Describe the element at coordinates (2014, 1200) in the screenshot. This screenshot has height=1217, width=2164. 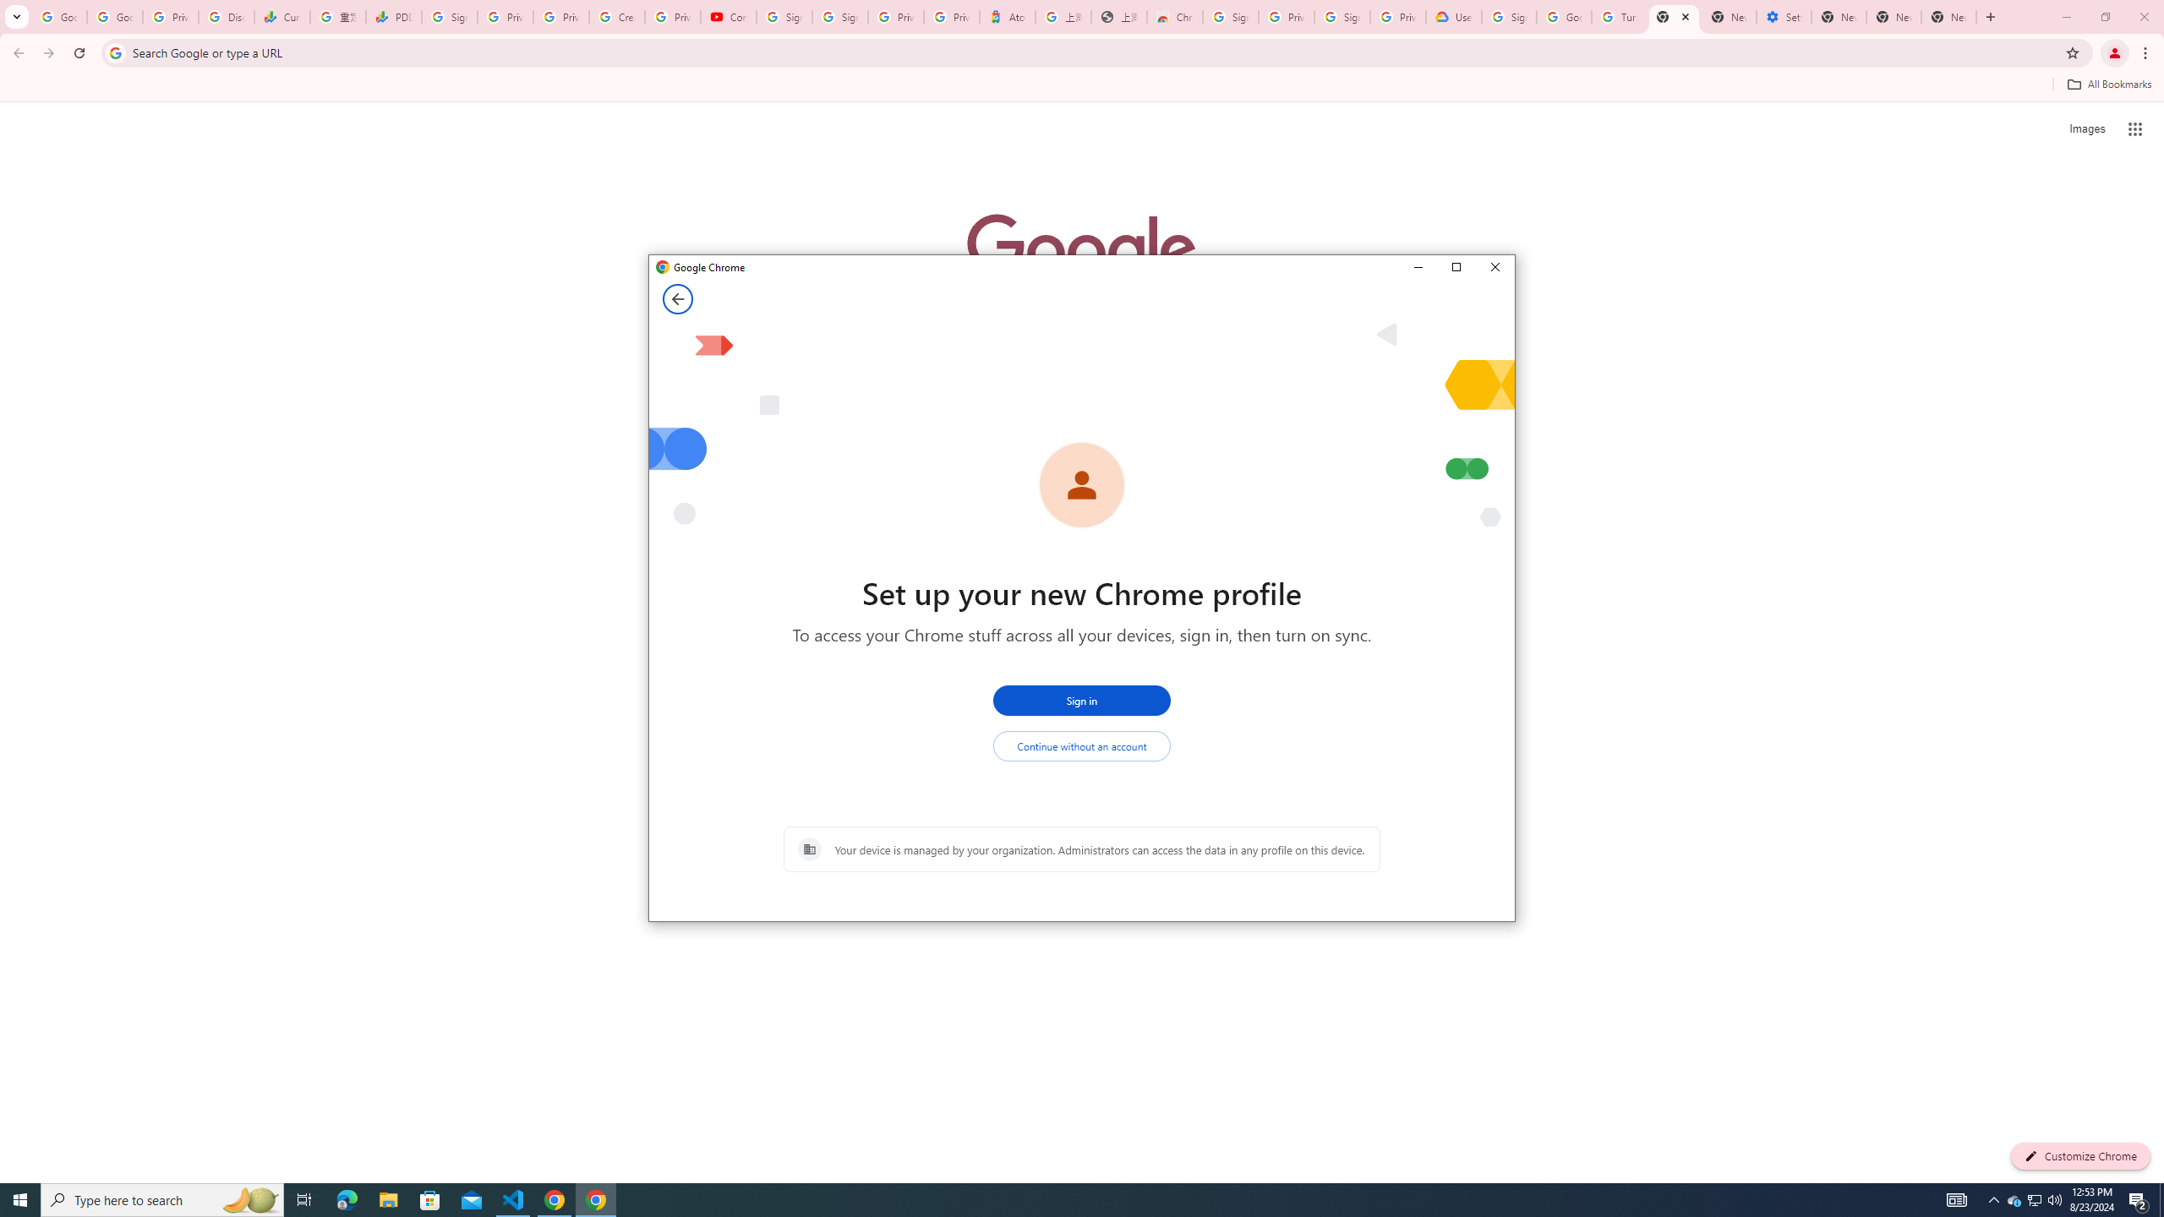
I see `Currencies - Google Finance` at that location.